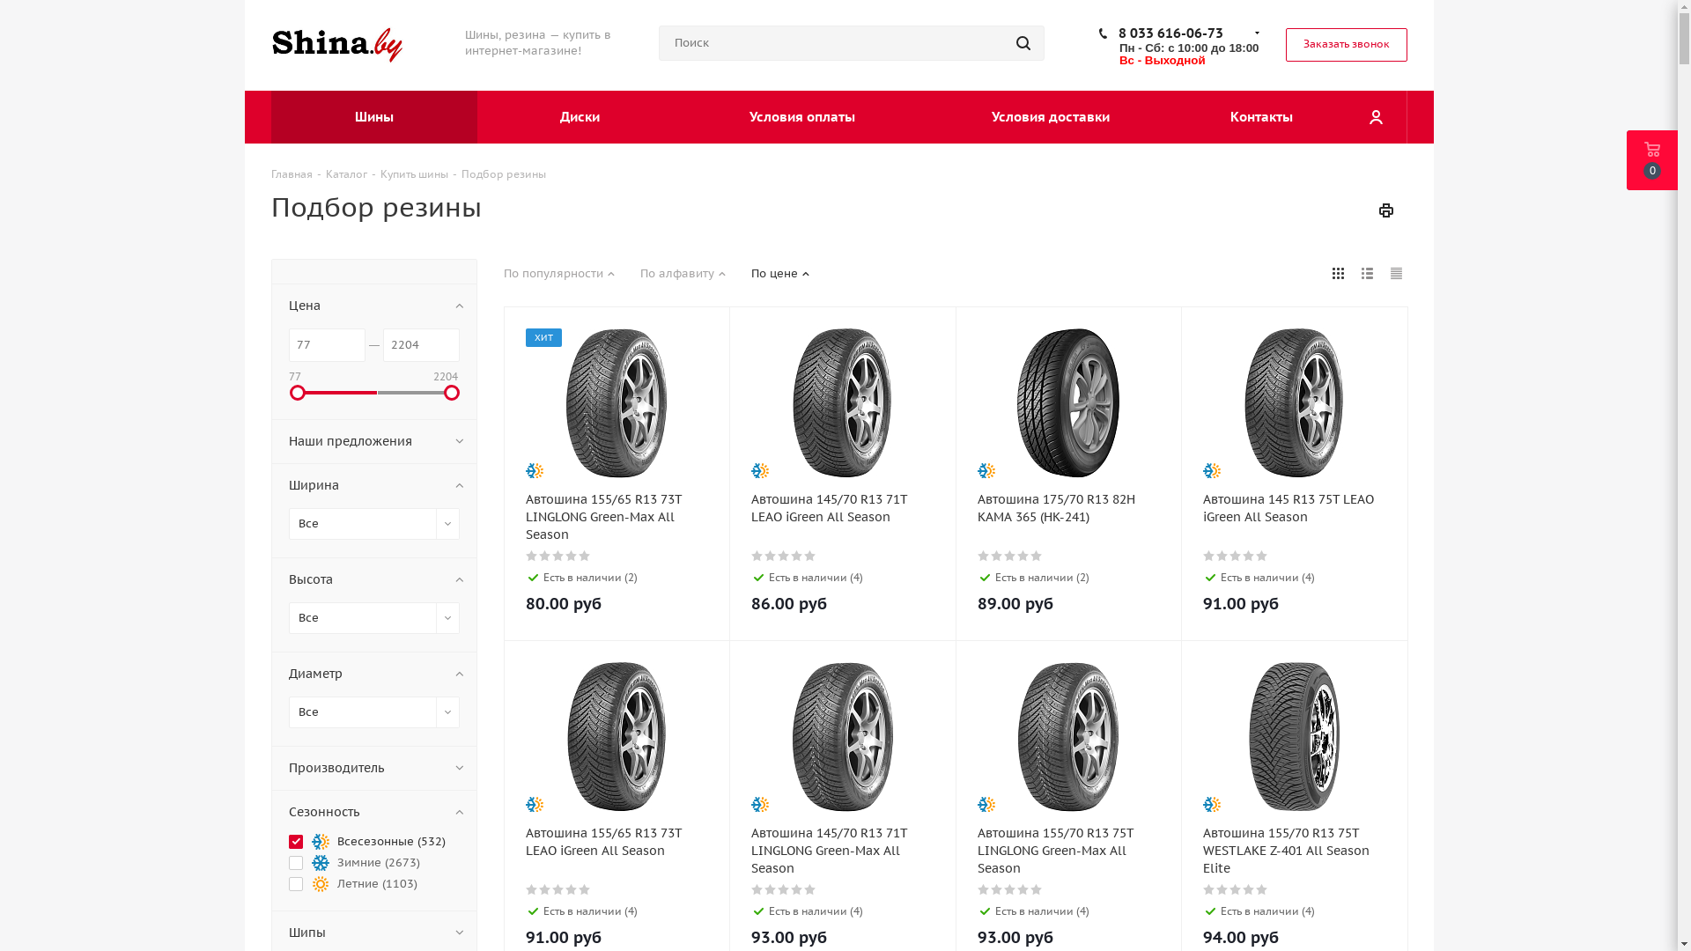 The width and height of the screenshot is (1691, 951). What do you see at coordinates (985, 889) in the screenshot?
I see `1` at bounding box center [985, 889].